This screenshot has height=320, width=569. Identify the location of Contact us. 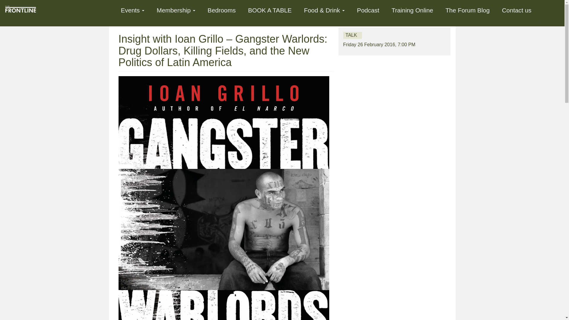
(517, 9).